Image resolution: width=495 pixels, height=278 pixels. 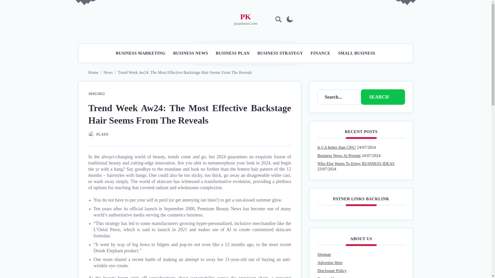 I want to click on SMALL BUSINESS, so click(x=357, y=53).